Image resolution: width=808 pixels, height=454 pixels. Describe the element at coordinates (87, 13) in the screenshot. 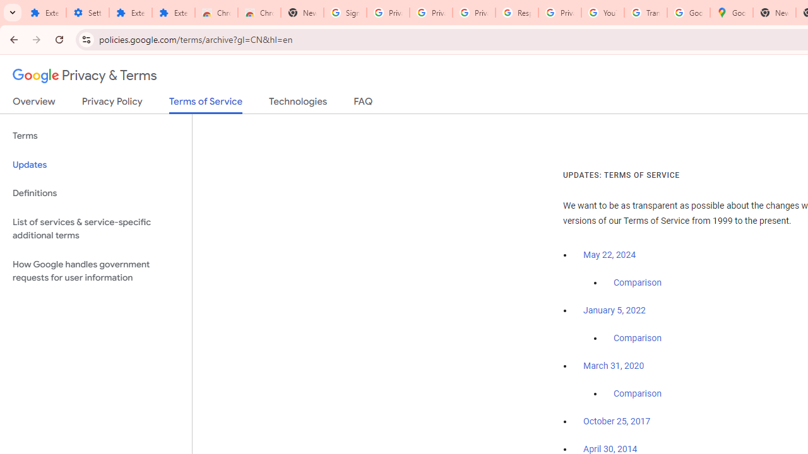

I see `Settings` at that location.